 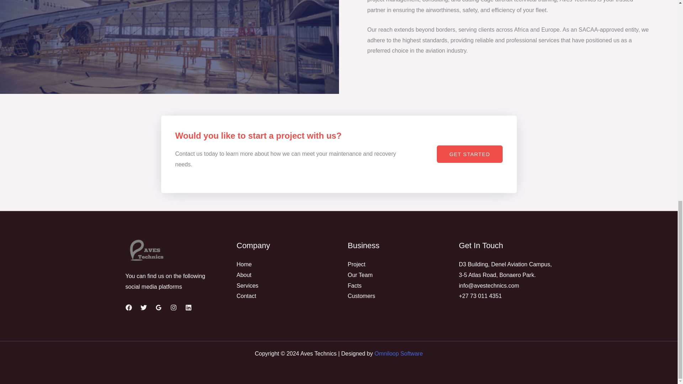 I want to click on Home, so click(x=244, y=264).